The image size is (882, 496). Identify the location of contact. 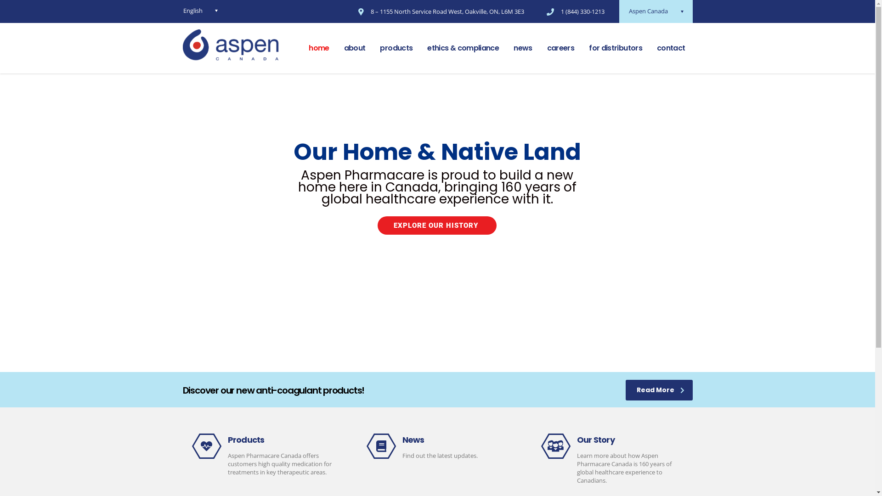
(671, 48).